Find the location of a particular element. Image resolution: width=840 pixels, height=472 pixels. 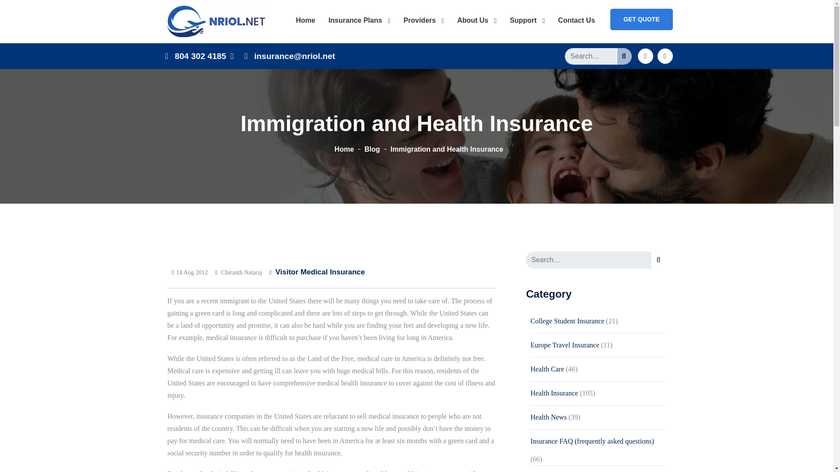

Home is located at coordinates (305, 20).